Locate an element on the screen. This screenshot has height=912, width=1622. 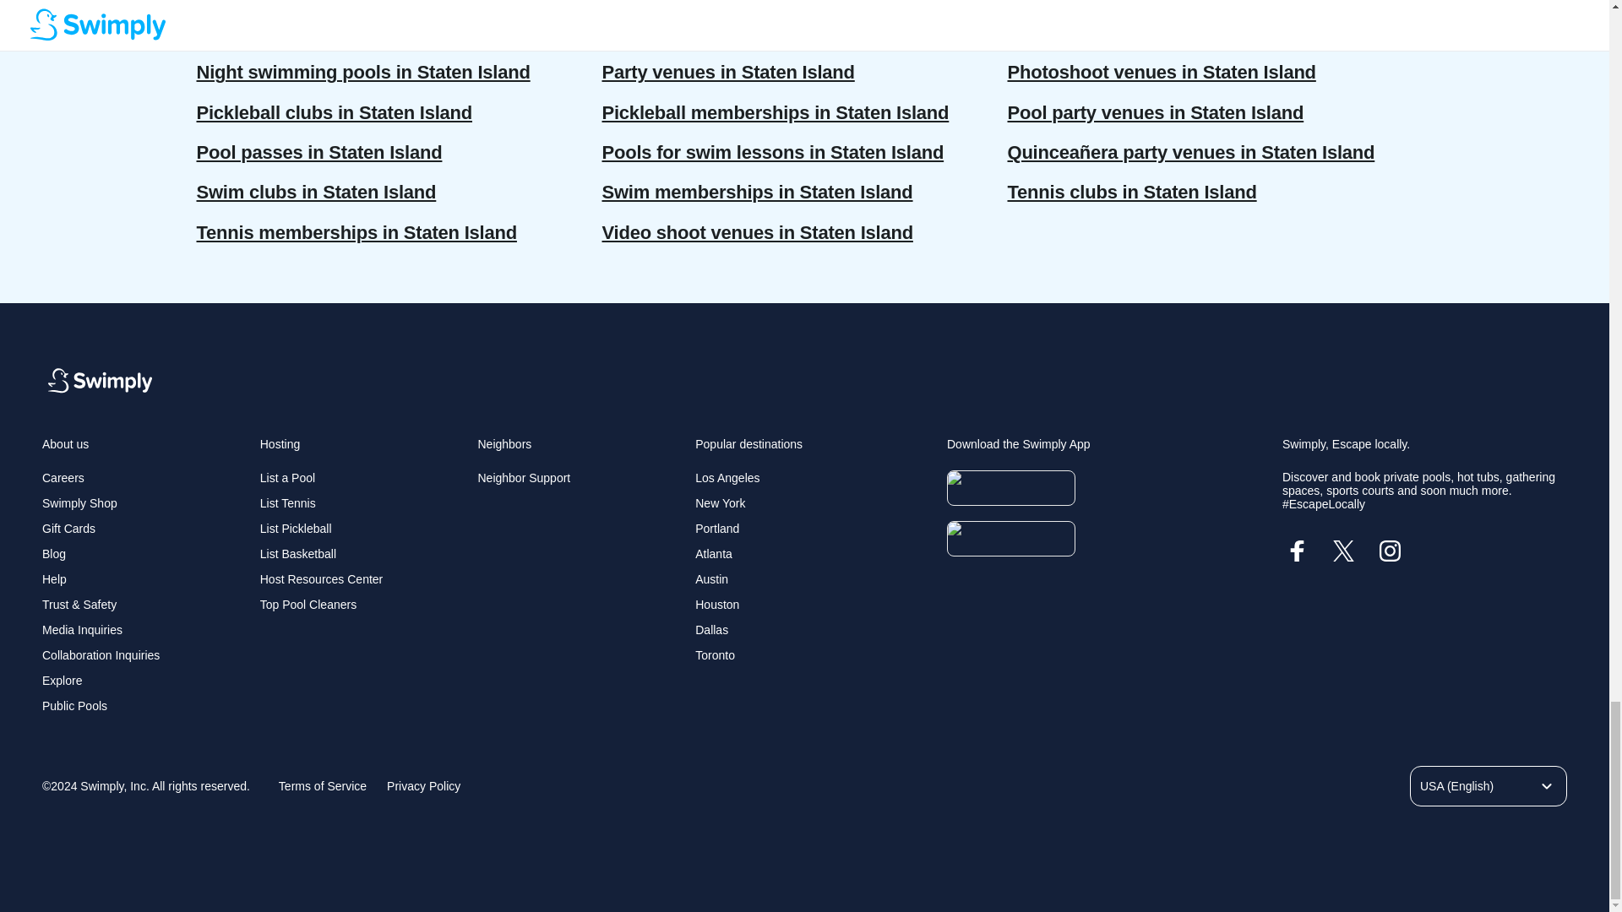
Top Pool Cleaners is located at coordinates (308, 605).